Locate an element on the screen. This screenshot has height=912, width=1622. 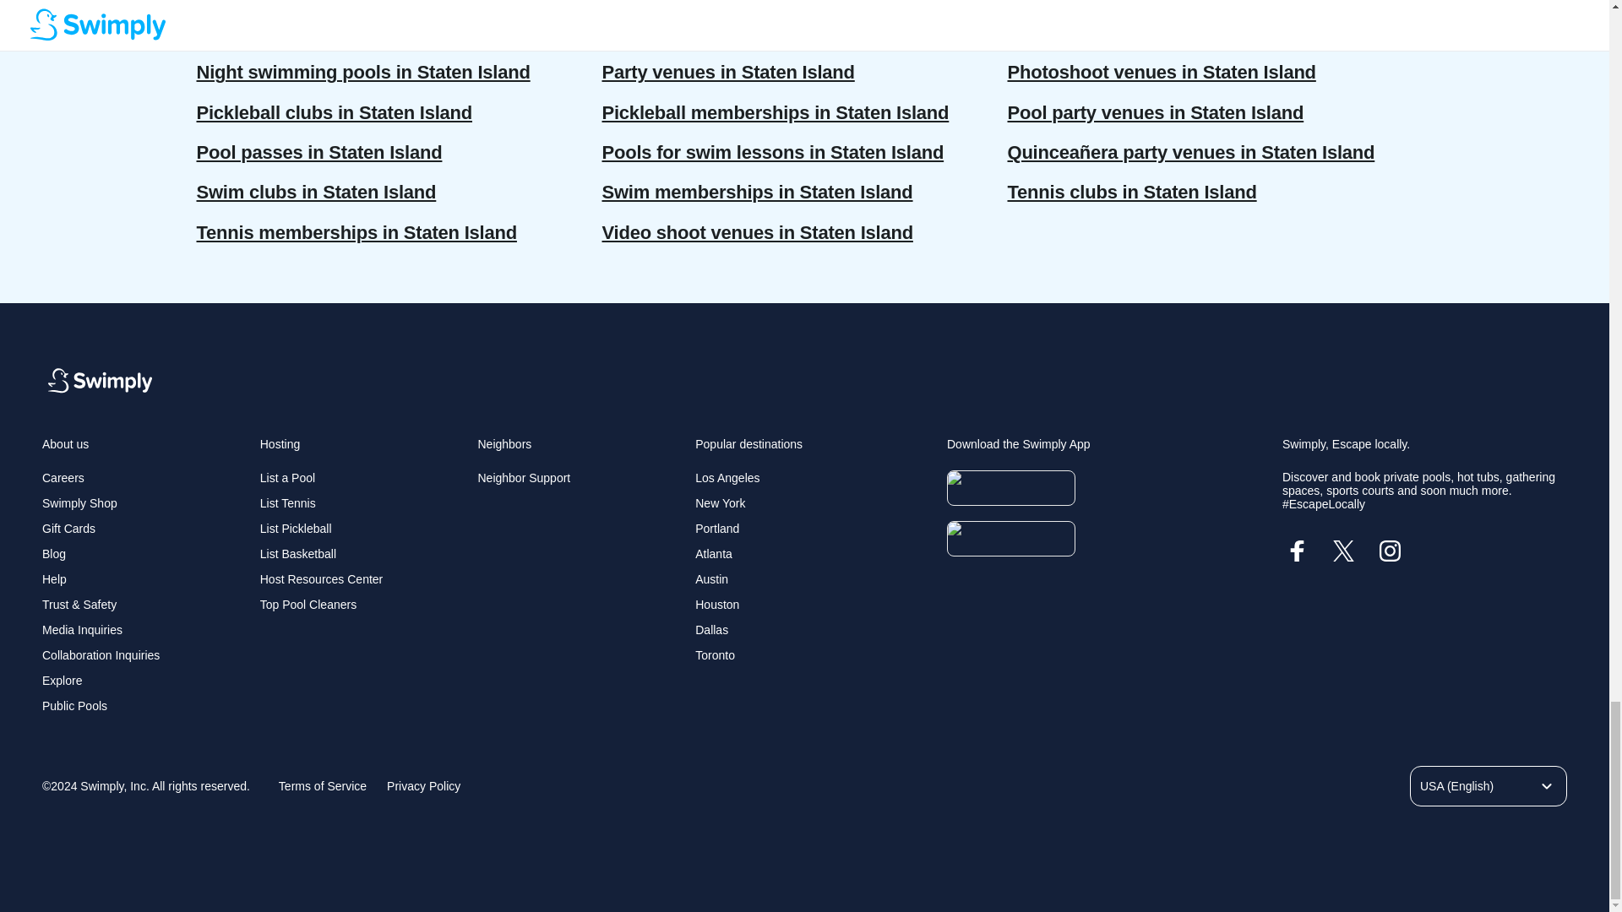
Top Pool Cleaners is located at coordinates (308, 605).